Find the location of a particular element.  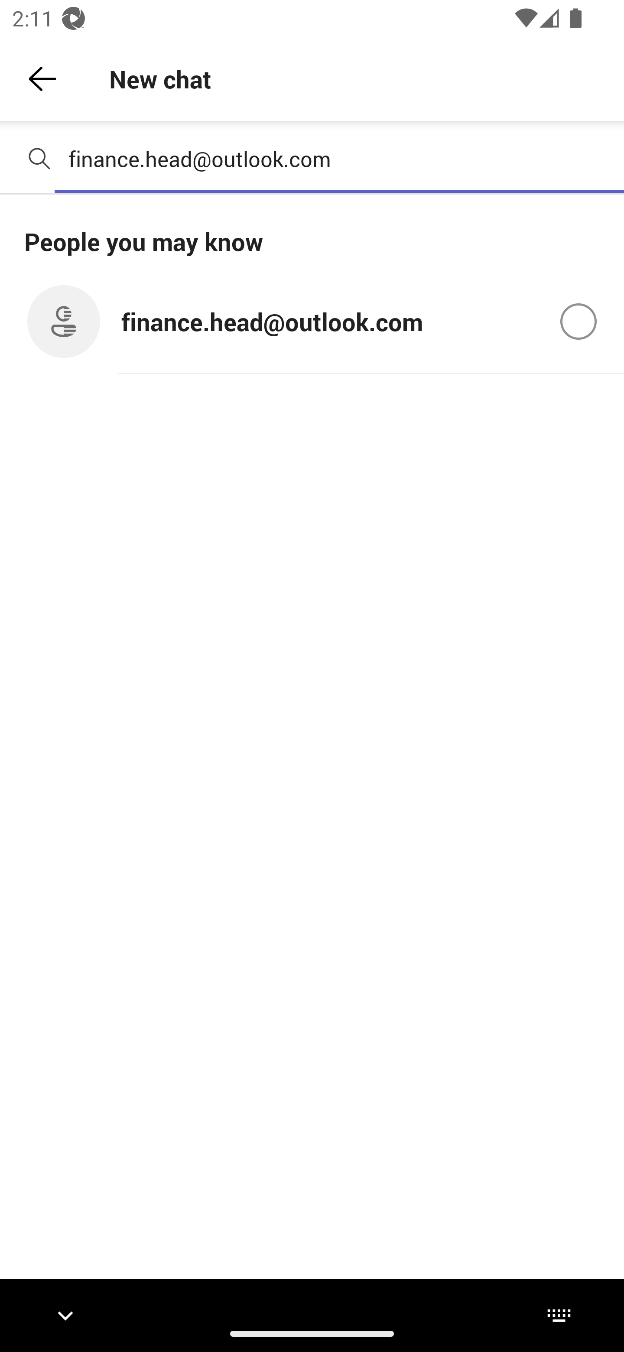

Enter name, phone number, or email is located at coordinates (339, 159).